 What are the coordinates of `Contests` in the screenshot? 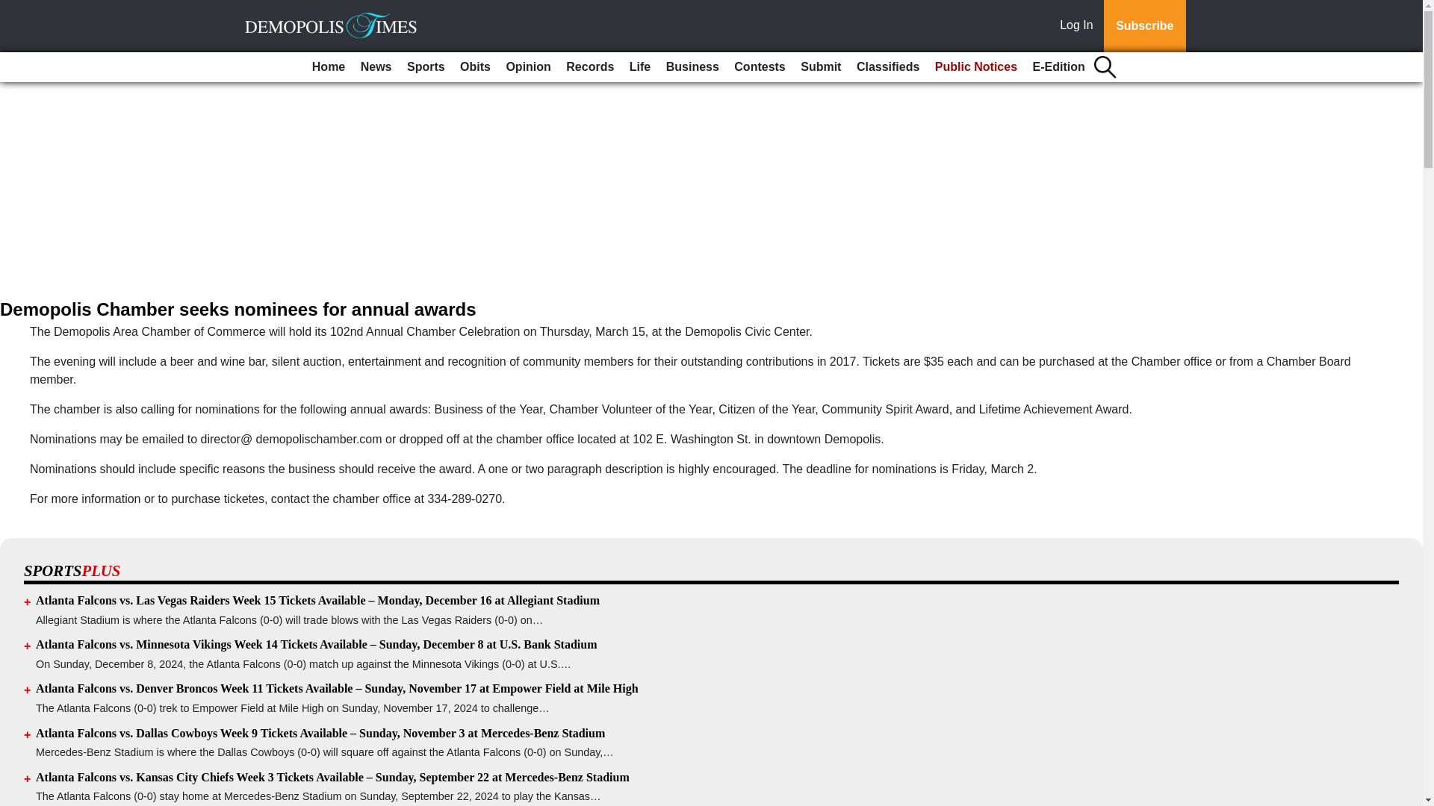 It's located at (760, 67).